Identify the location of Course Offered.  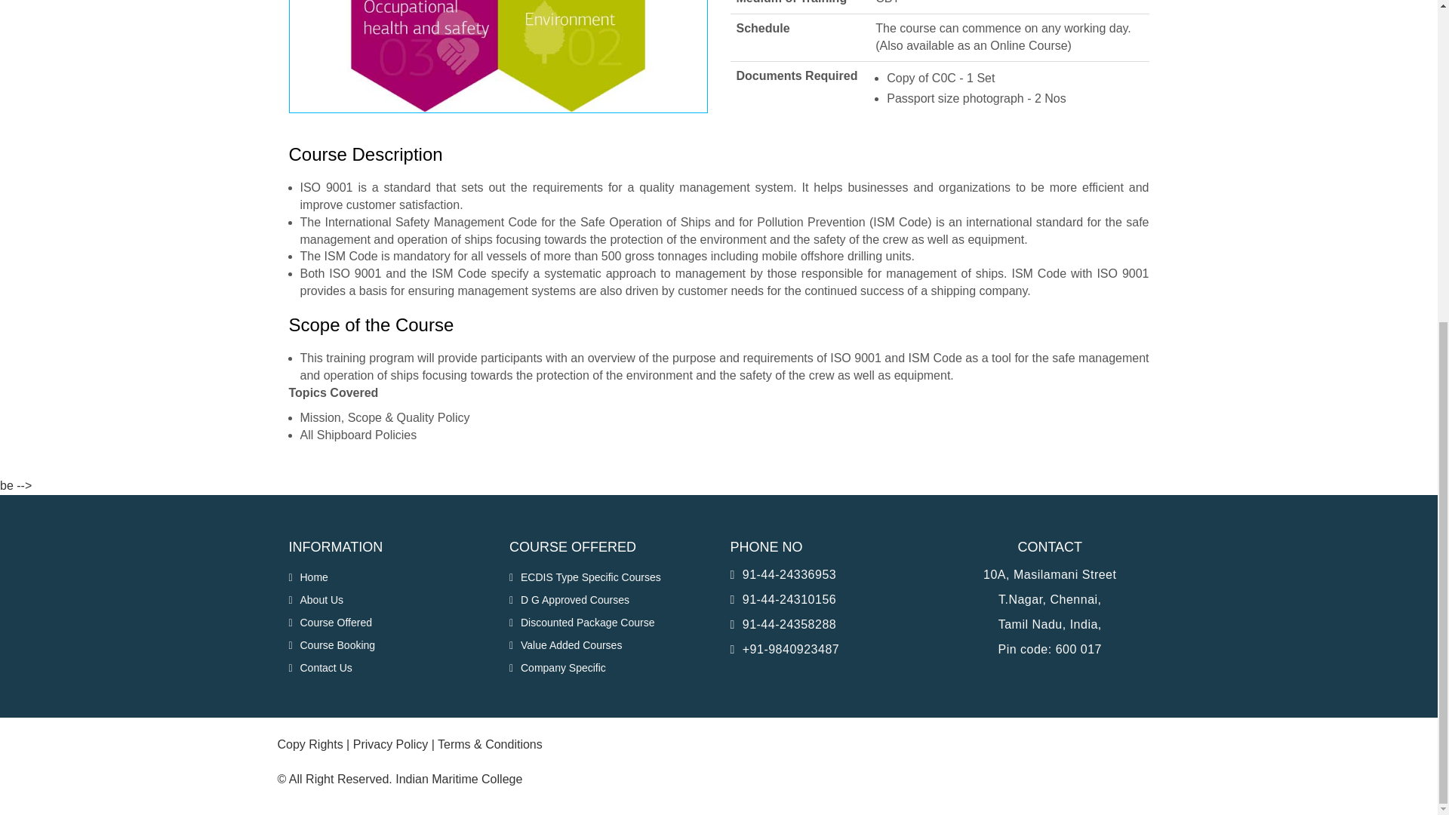
(329, 623).